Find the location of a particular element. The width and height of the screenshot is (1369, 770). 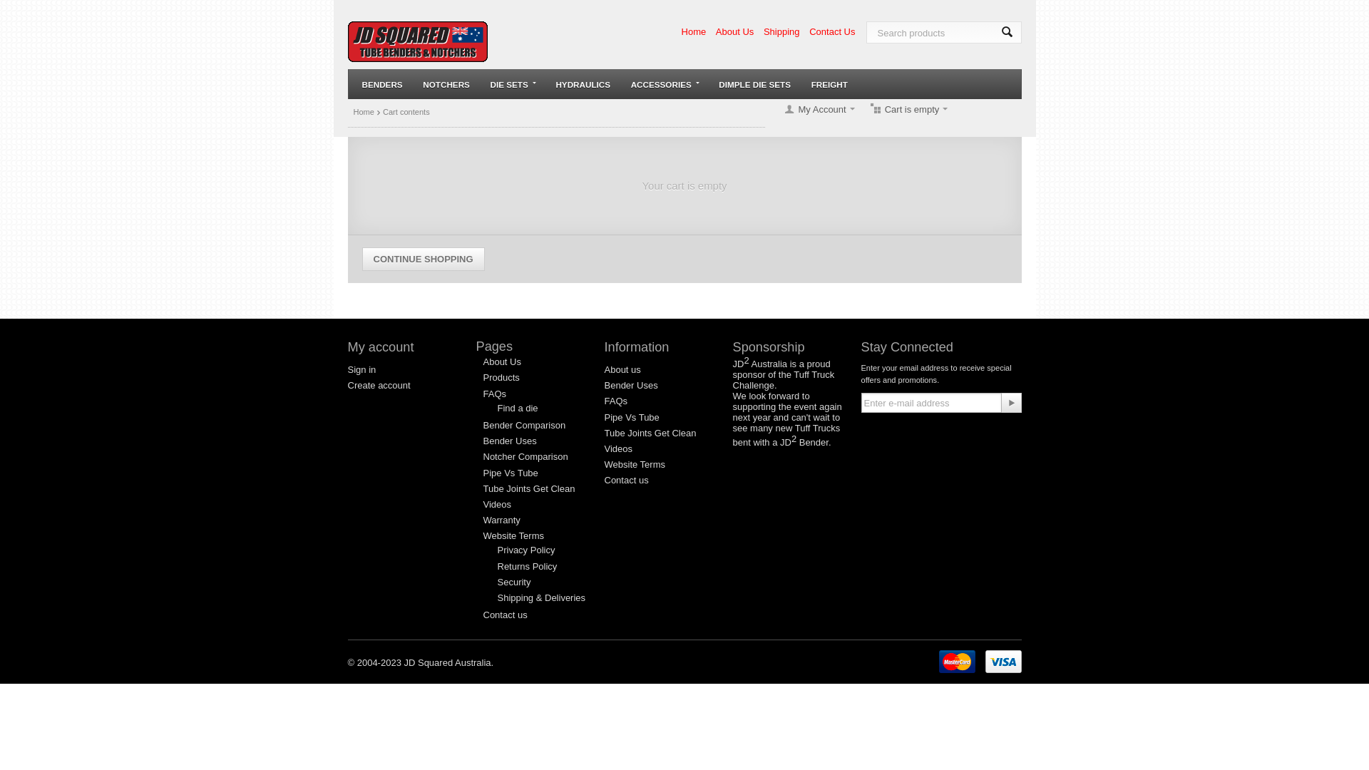

Cart is empty is located at coordinates (908, 110).